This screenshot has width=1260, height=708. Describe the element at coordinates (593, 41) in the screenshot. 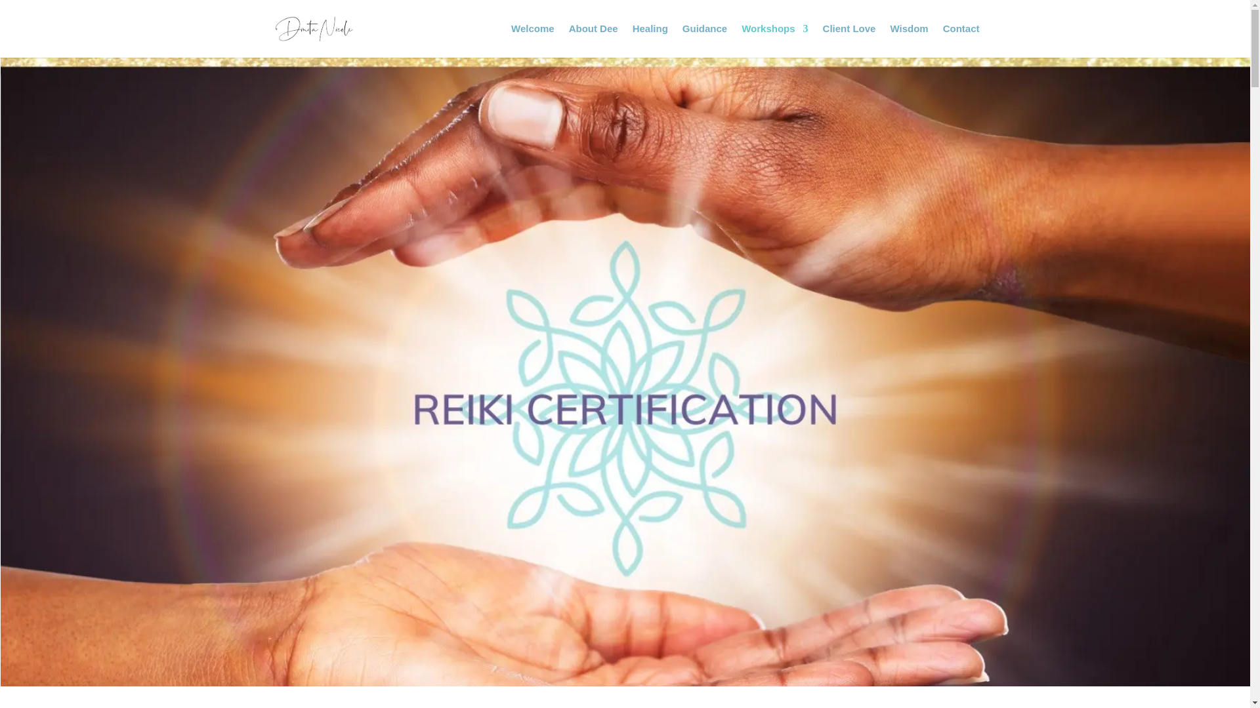

I see `About Dee` at that location.